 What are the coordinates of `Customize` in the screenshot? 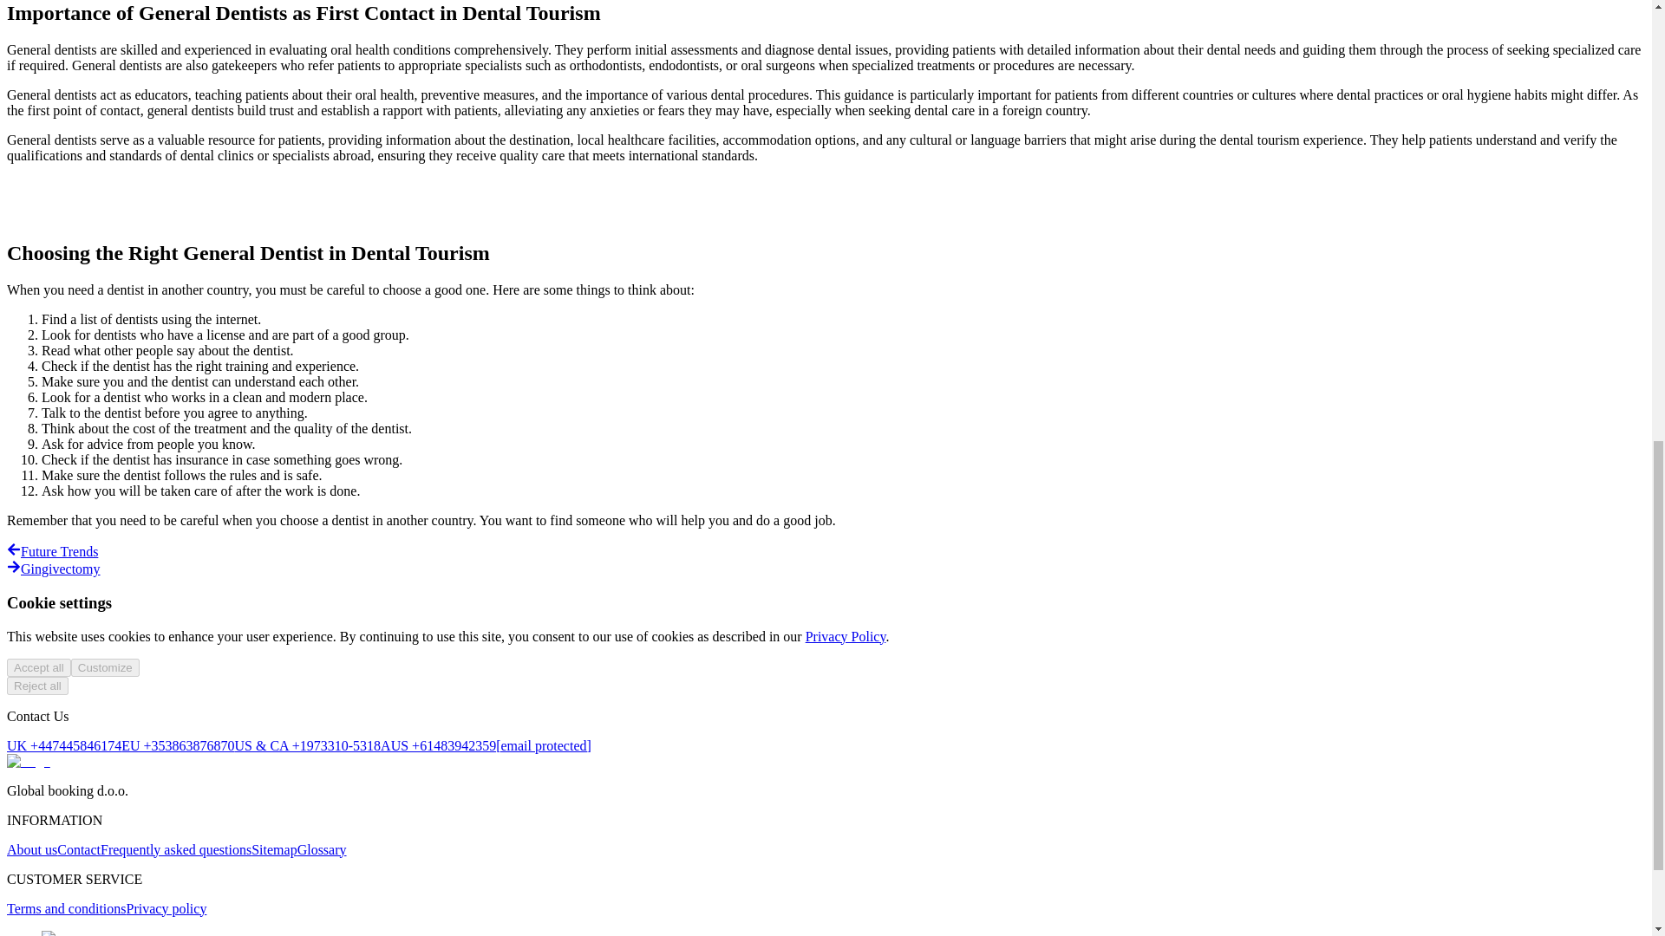 It's located at (106, 667).